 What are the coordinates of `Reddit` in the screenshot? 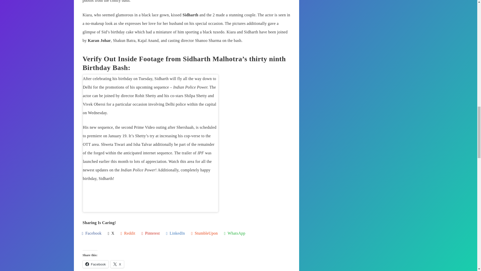 It's located at (128, 234).